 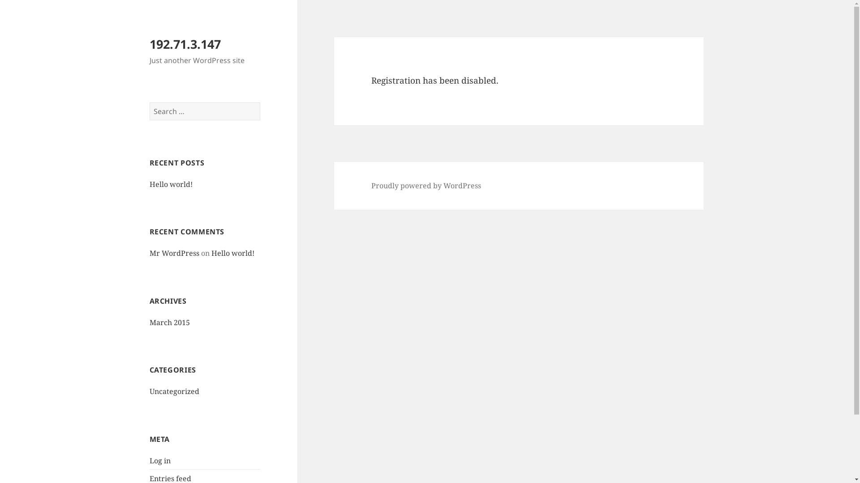 What do you see at coordinates (426, 186) in the screenshot?
I see `Proudly powered by WordPress` at bounding box center [426, 186].